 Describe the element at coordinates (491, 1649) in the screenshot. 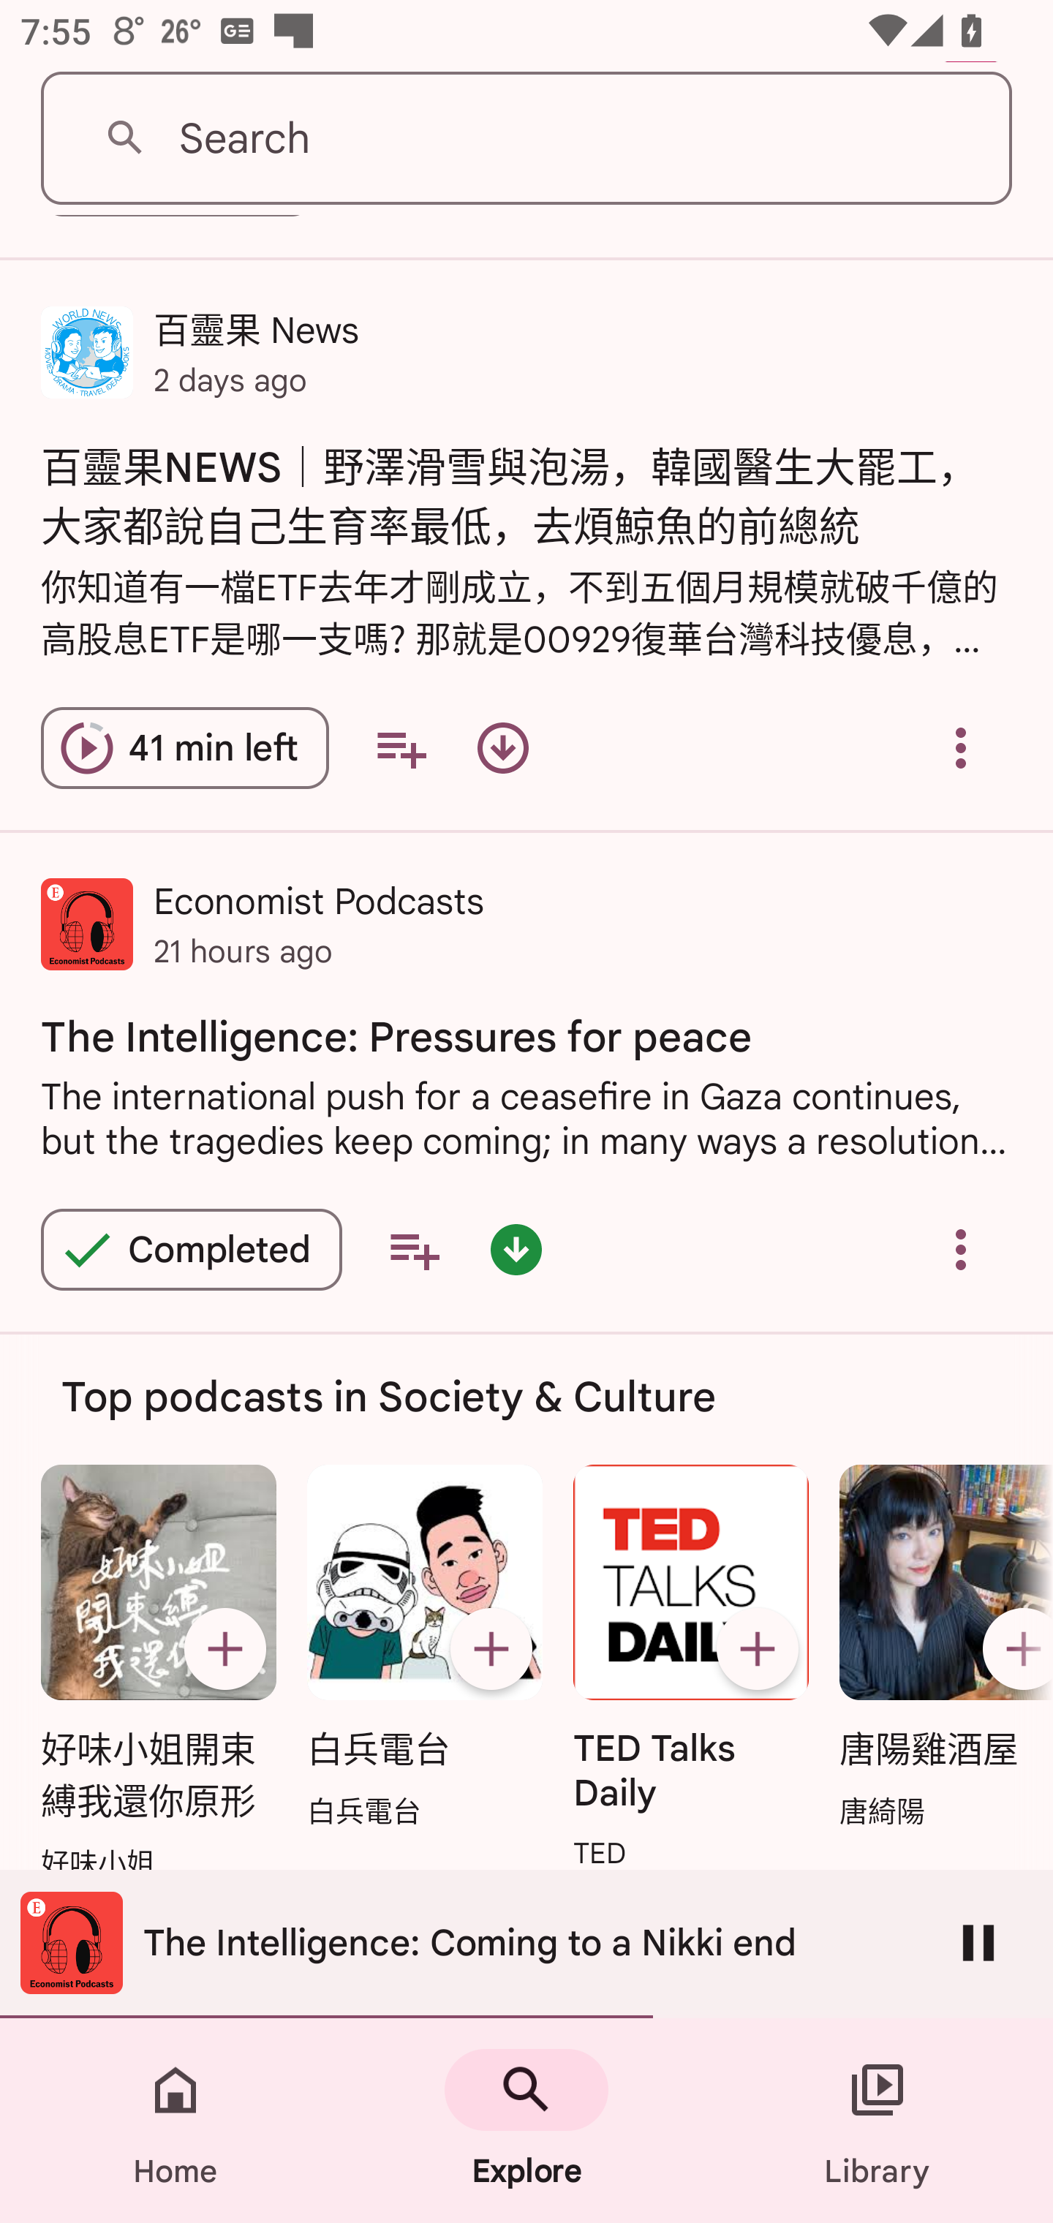

I see `Subscribe` at that location.